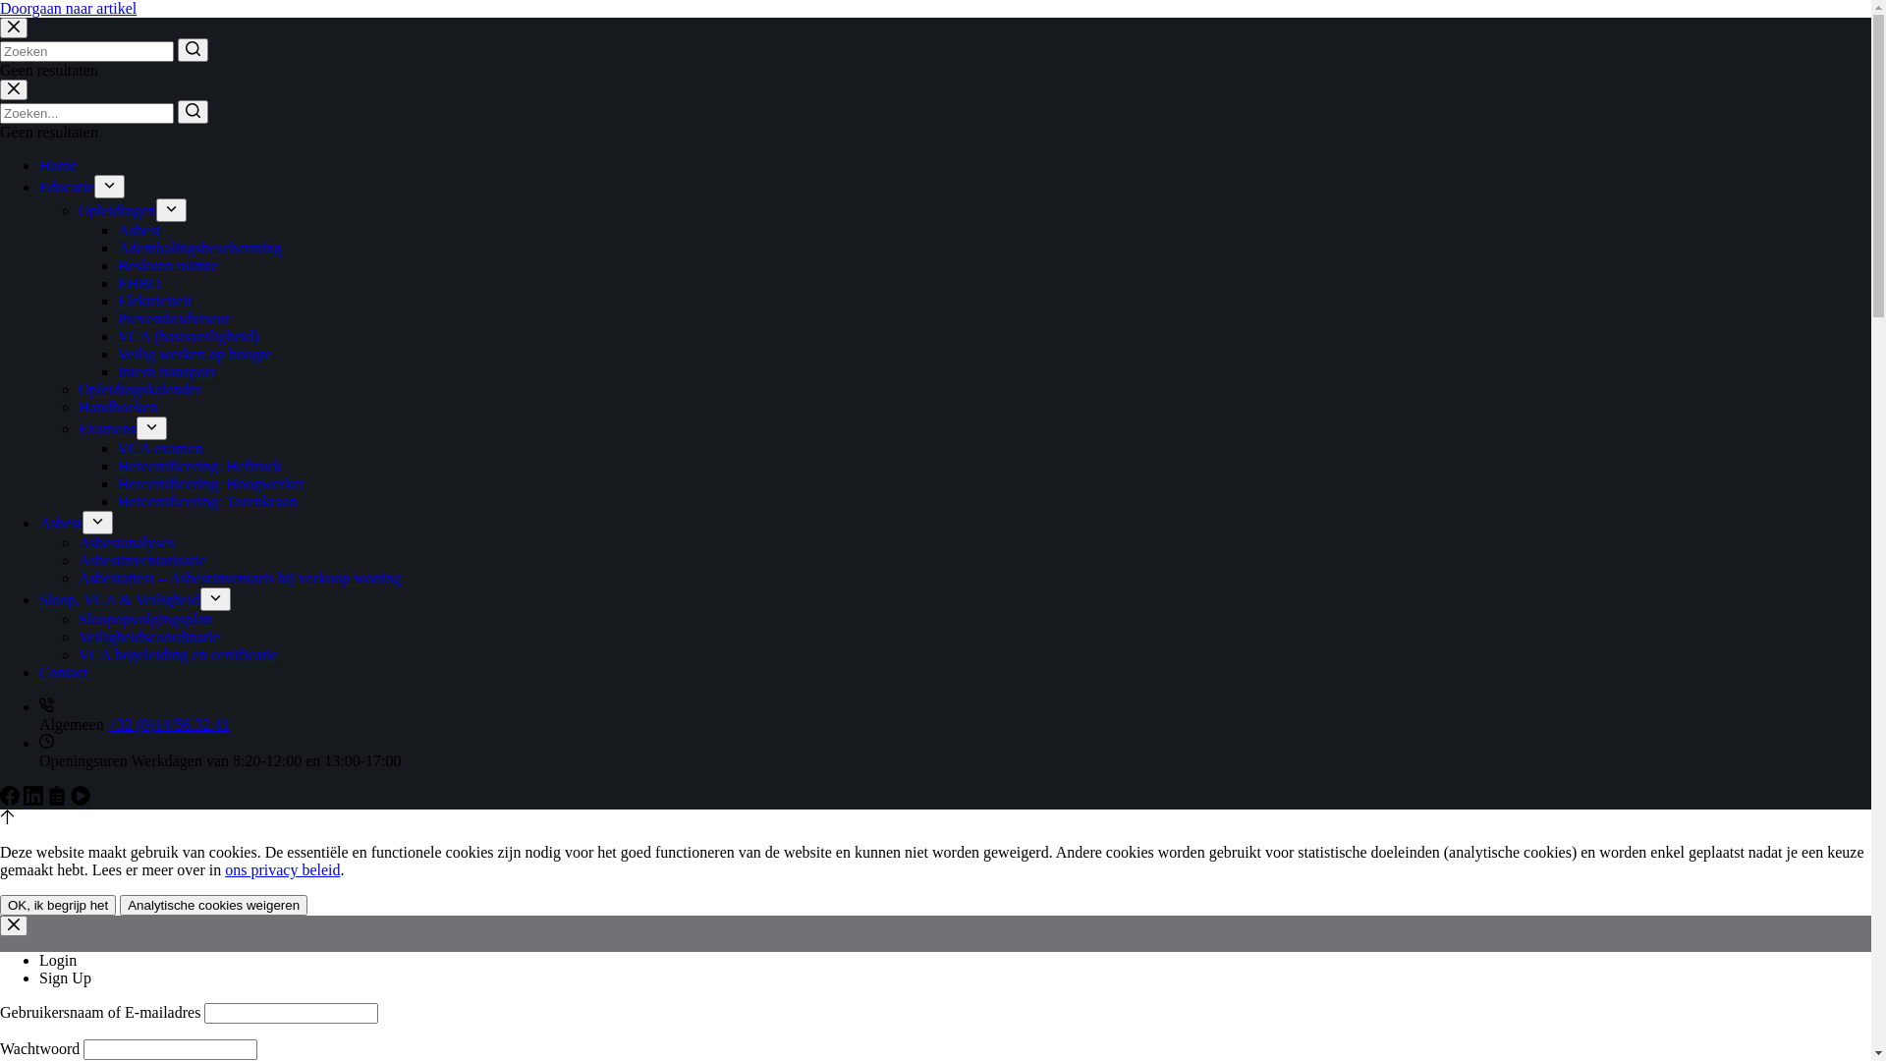 The width and height of the screenshot is (1886, 1061). Describe the element at coordinates (86, 51) in the screenshot. I see `Zoek naar...` at that location.